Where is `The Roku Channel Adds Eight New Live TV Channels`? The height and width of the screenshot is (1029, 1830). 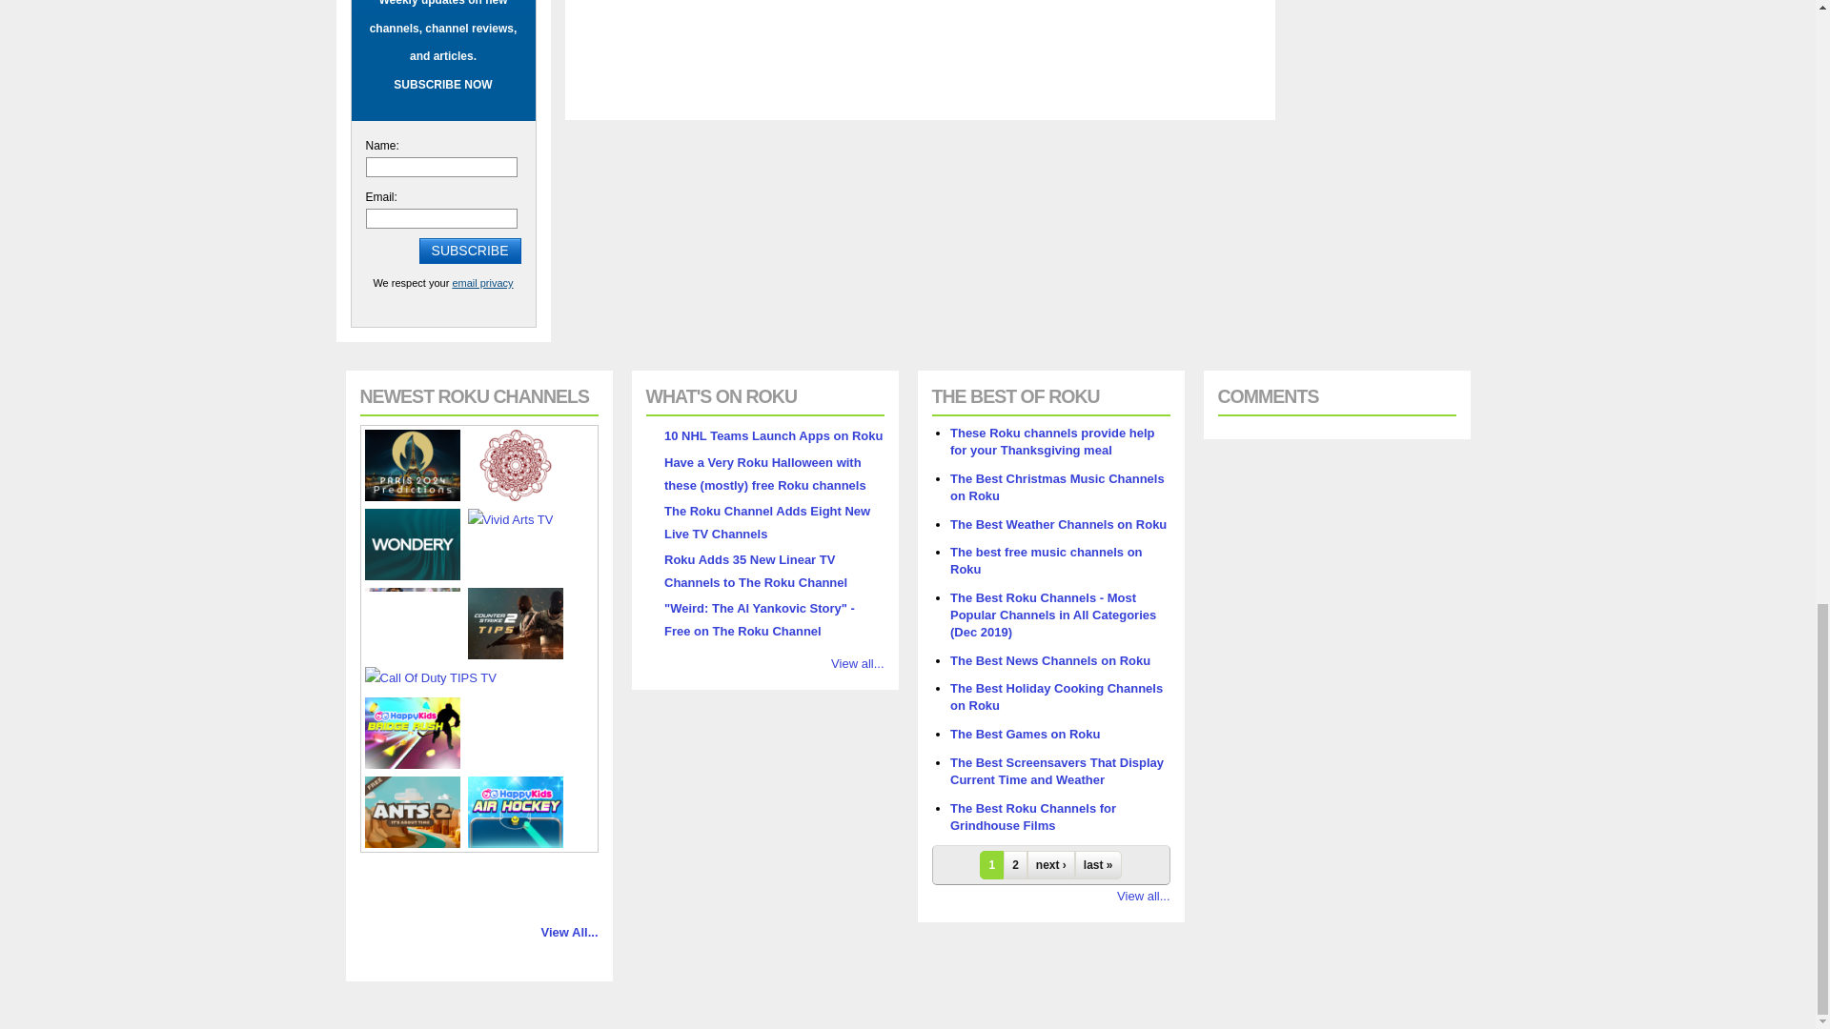 The Roku Channel Adds Eight New Live TV Channels is located at coordinates (766, 522).